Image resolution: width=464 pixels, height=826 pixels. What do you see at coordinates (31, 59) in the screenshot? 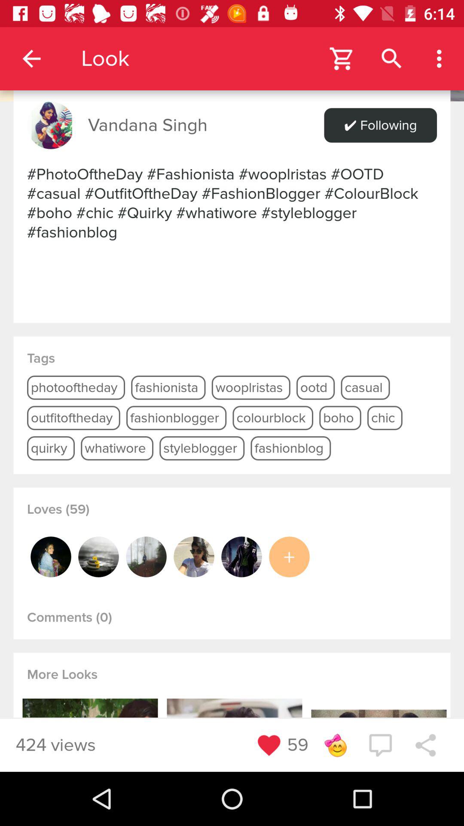
I see `turn on the app to the left of the look` at bounding box center [31, 59].